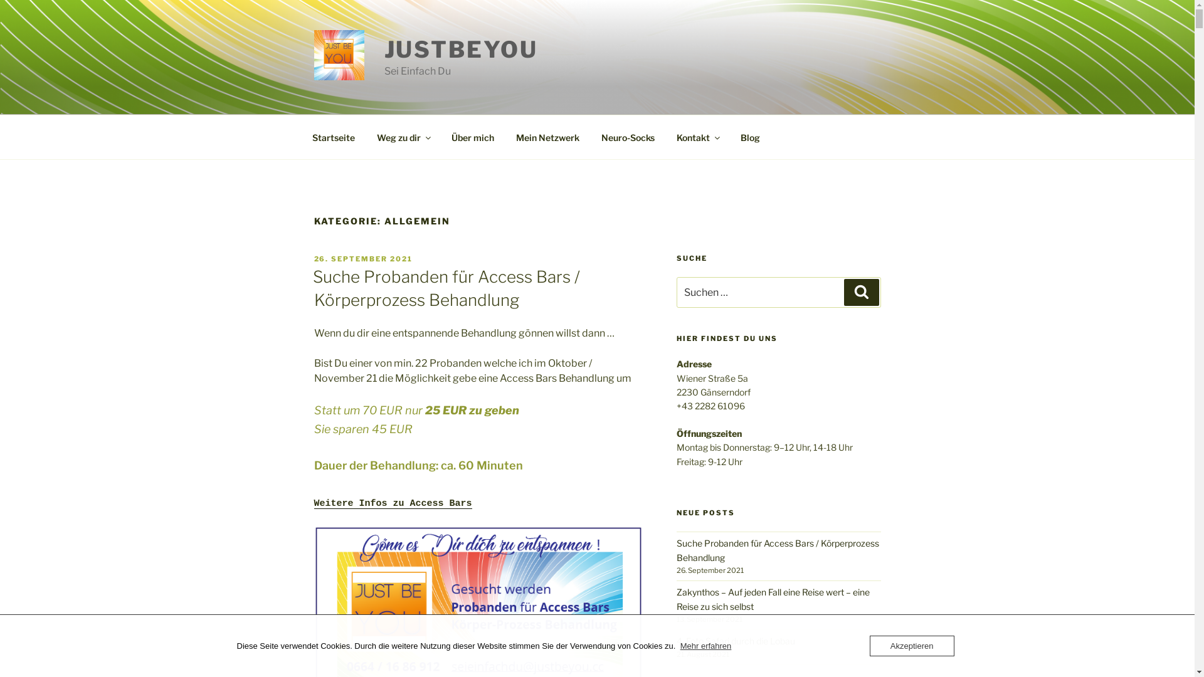 The width and height of the screenshot is (1204, 677). I want to click on Neuro-Socks, so click(628, 137).